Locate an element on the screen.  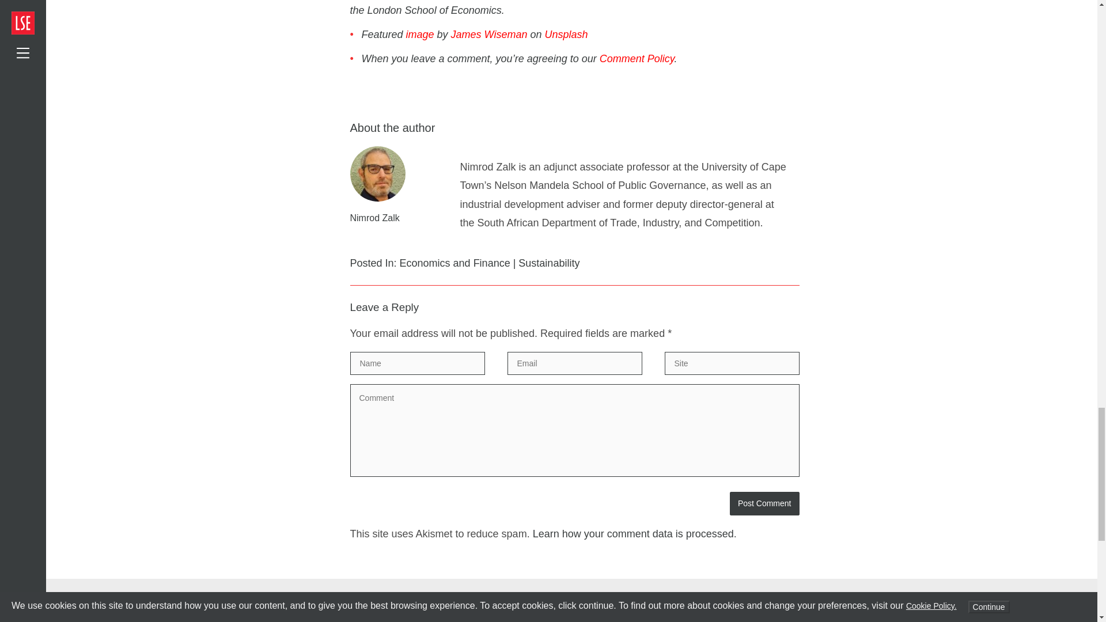
Post Comment is located at coordinates (765, 503).